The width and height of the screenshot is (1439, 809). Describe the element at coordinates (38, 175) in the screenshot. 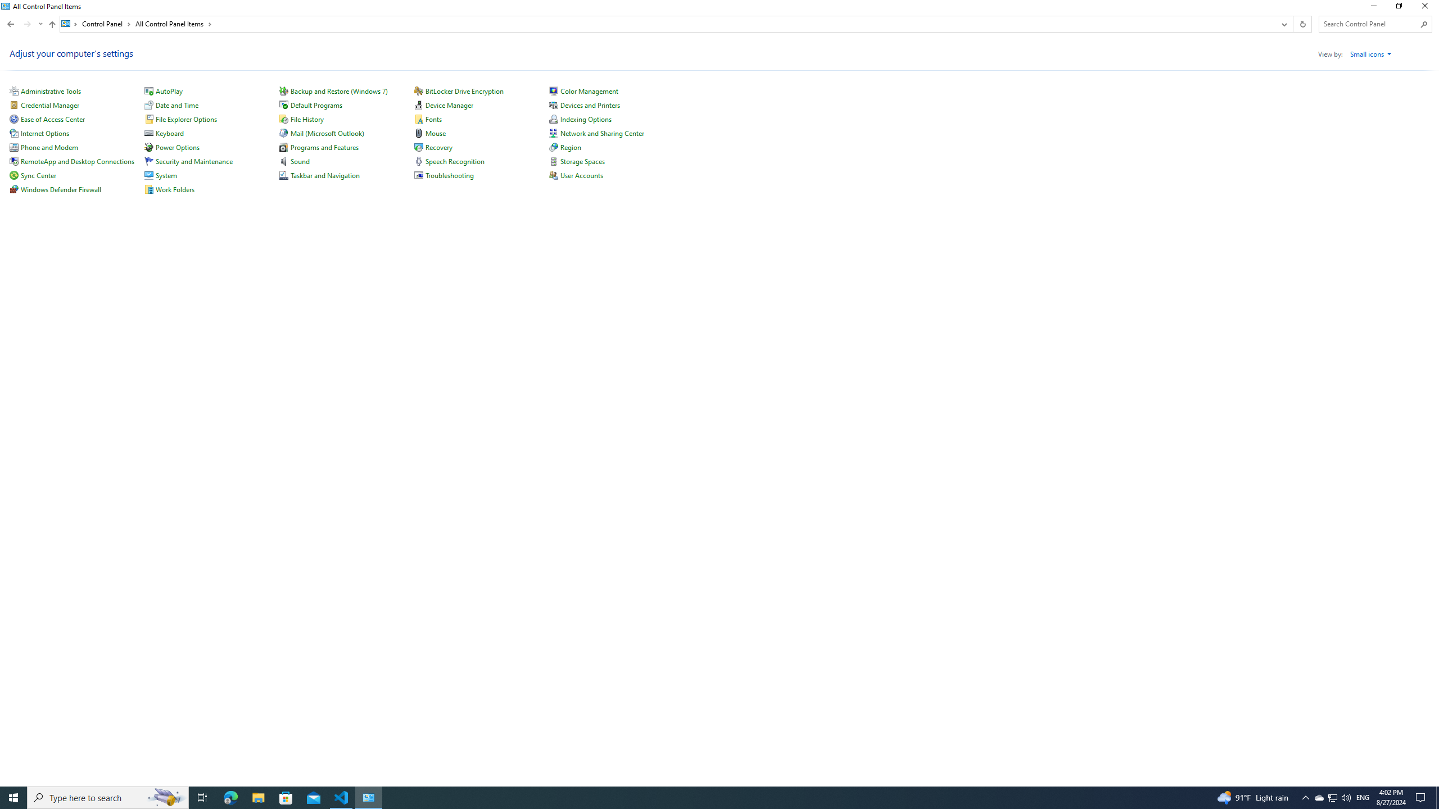

I see `Sync Center` at that location.